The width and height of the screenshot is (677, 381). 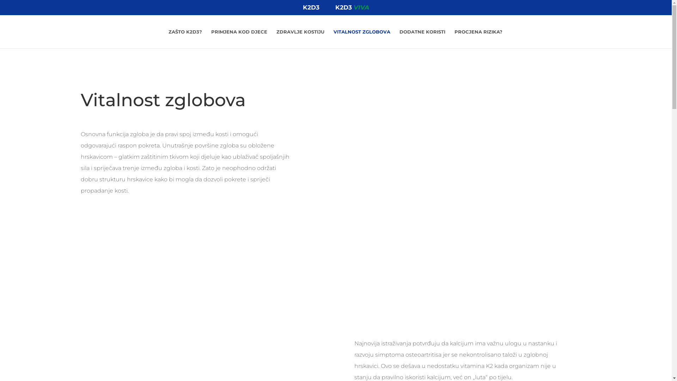 I want to click on ZDRAVLJE KOSTIJU, so click(x=300, y=38).